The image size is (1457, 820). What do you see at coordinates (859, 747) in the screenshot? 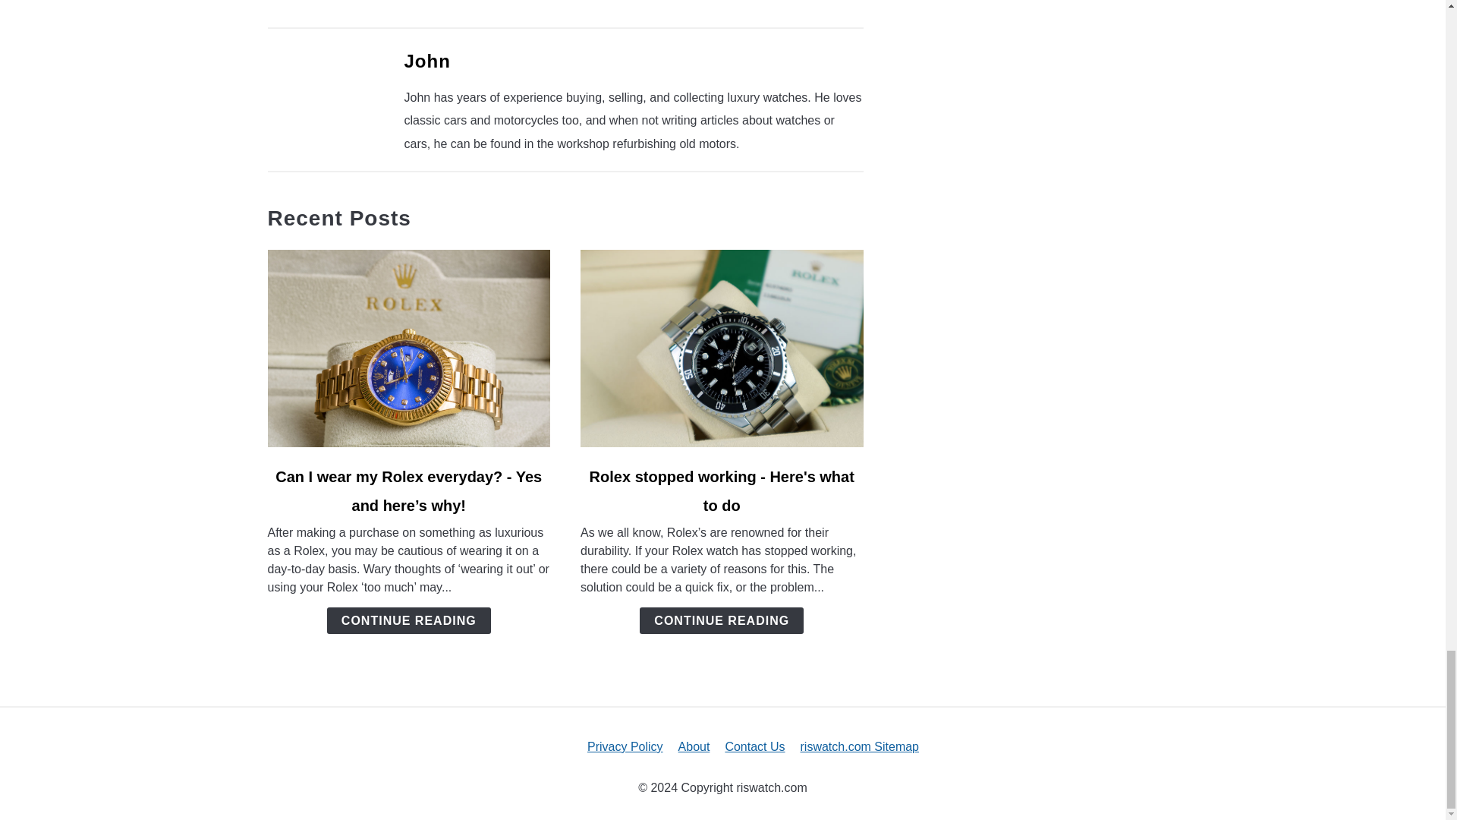
I see `riswatch.com Sitemap` at bounding box center [859, 747].